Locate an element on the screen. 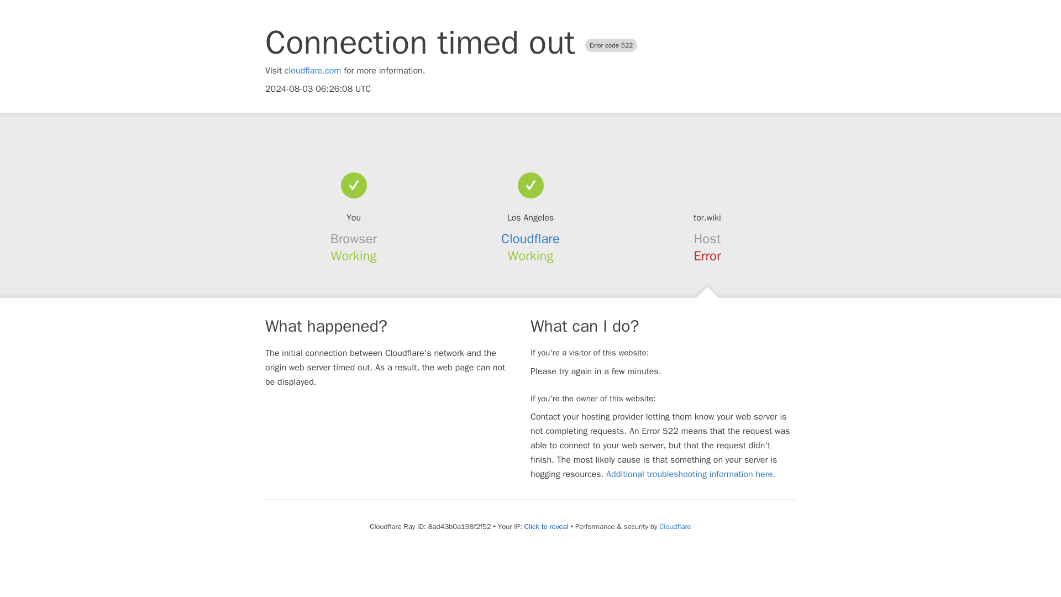 The height and width of the screenshot is (597, 1061). cloudflare.com is located at coordinates (313, 71).